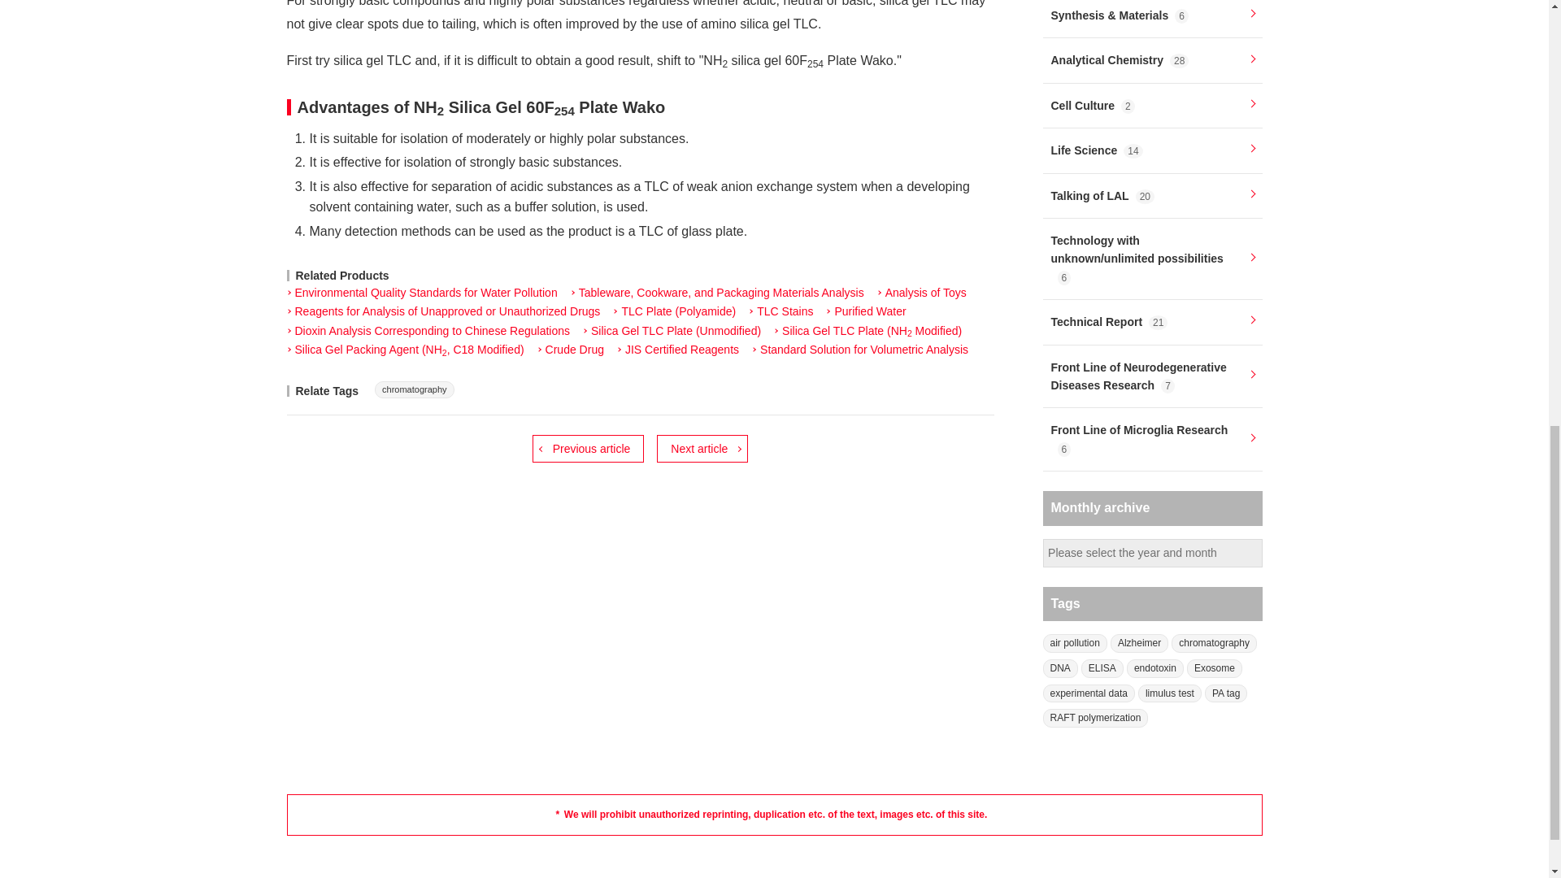 This screenshot has width=1561, height=878. I want to click on Tableware, Cookware, and Packaging Materials Analysis, so click(717, 293).